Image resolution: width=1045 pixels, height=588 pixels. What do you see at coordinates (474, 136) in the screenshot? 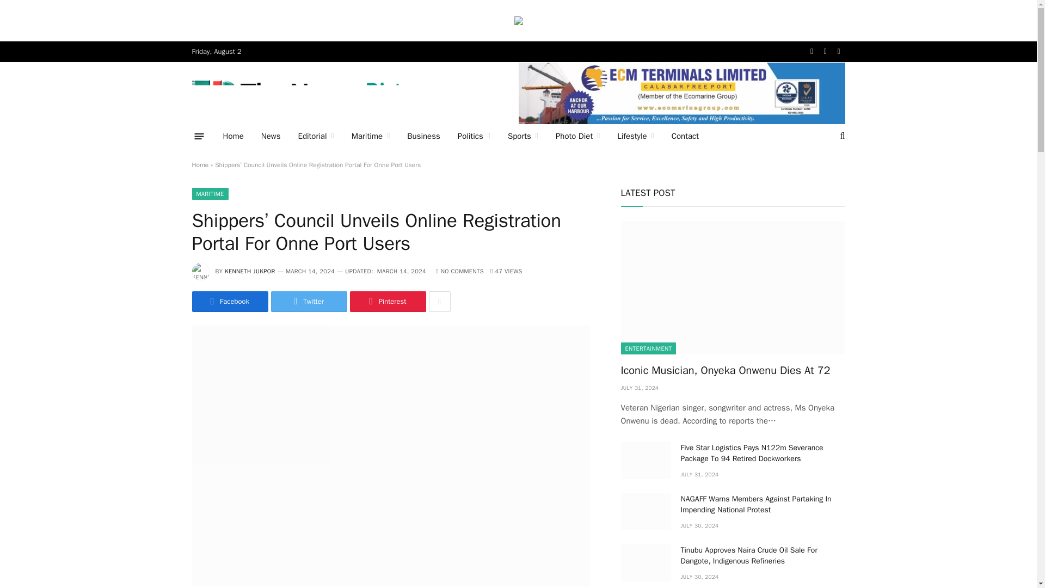
I see `Politics` at bounding box center [474, 136].